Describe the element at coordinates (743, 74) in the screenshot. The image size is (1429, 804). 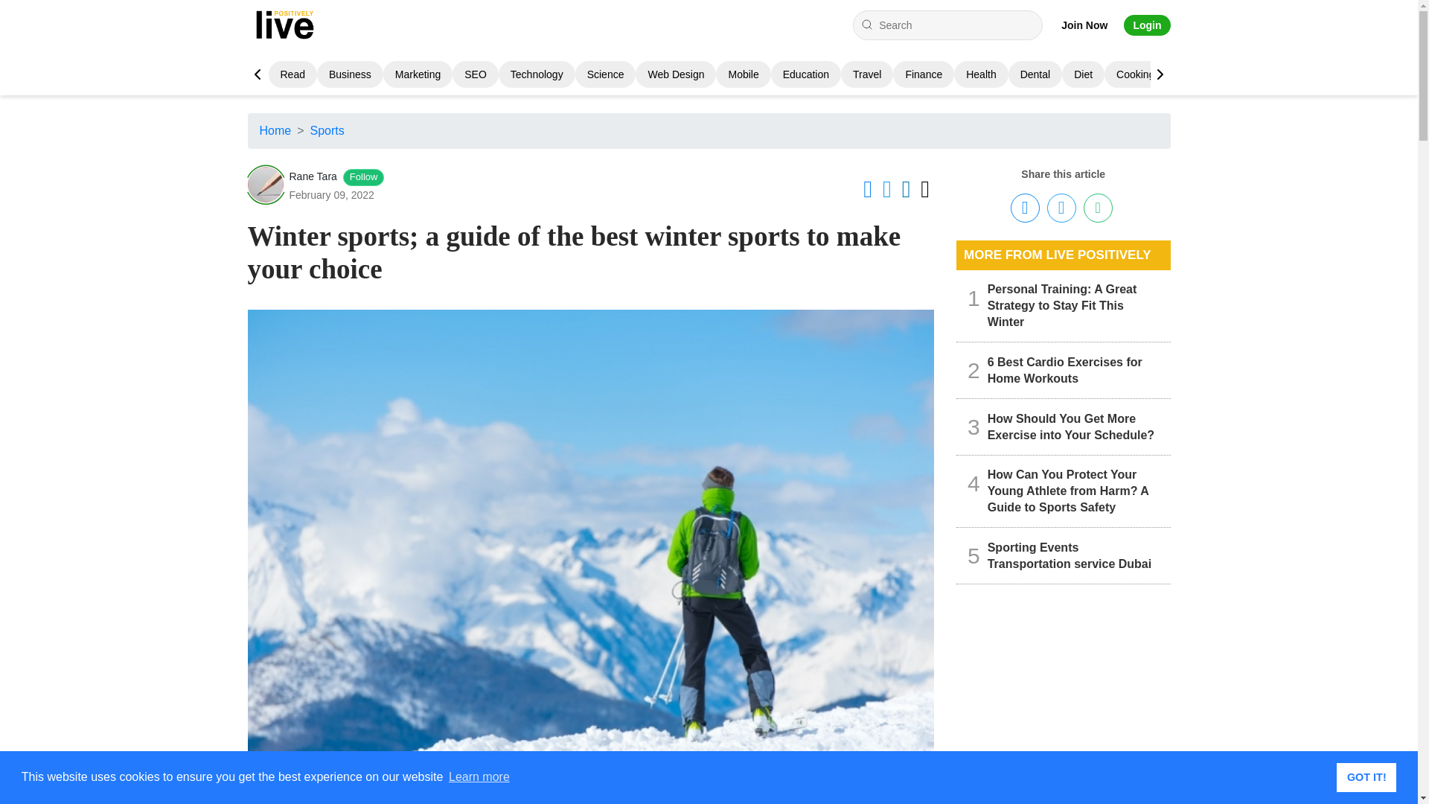
I see `Mobile` at that location.